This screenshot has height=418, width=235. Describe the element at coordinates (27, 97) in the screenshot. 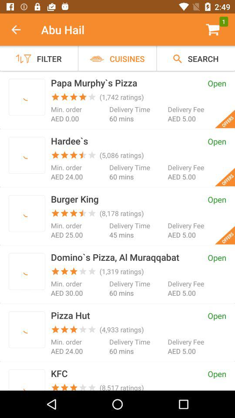

I see `select this restaurant to order from` at that location.